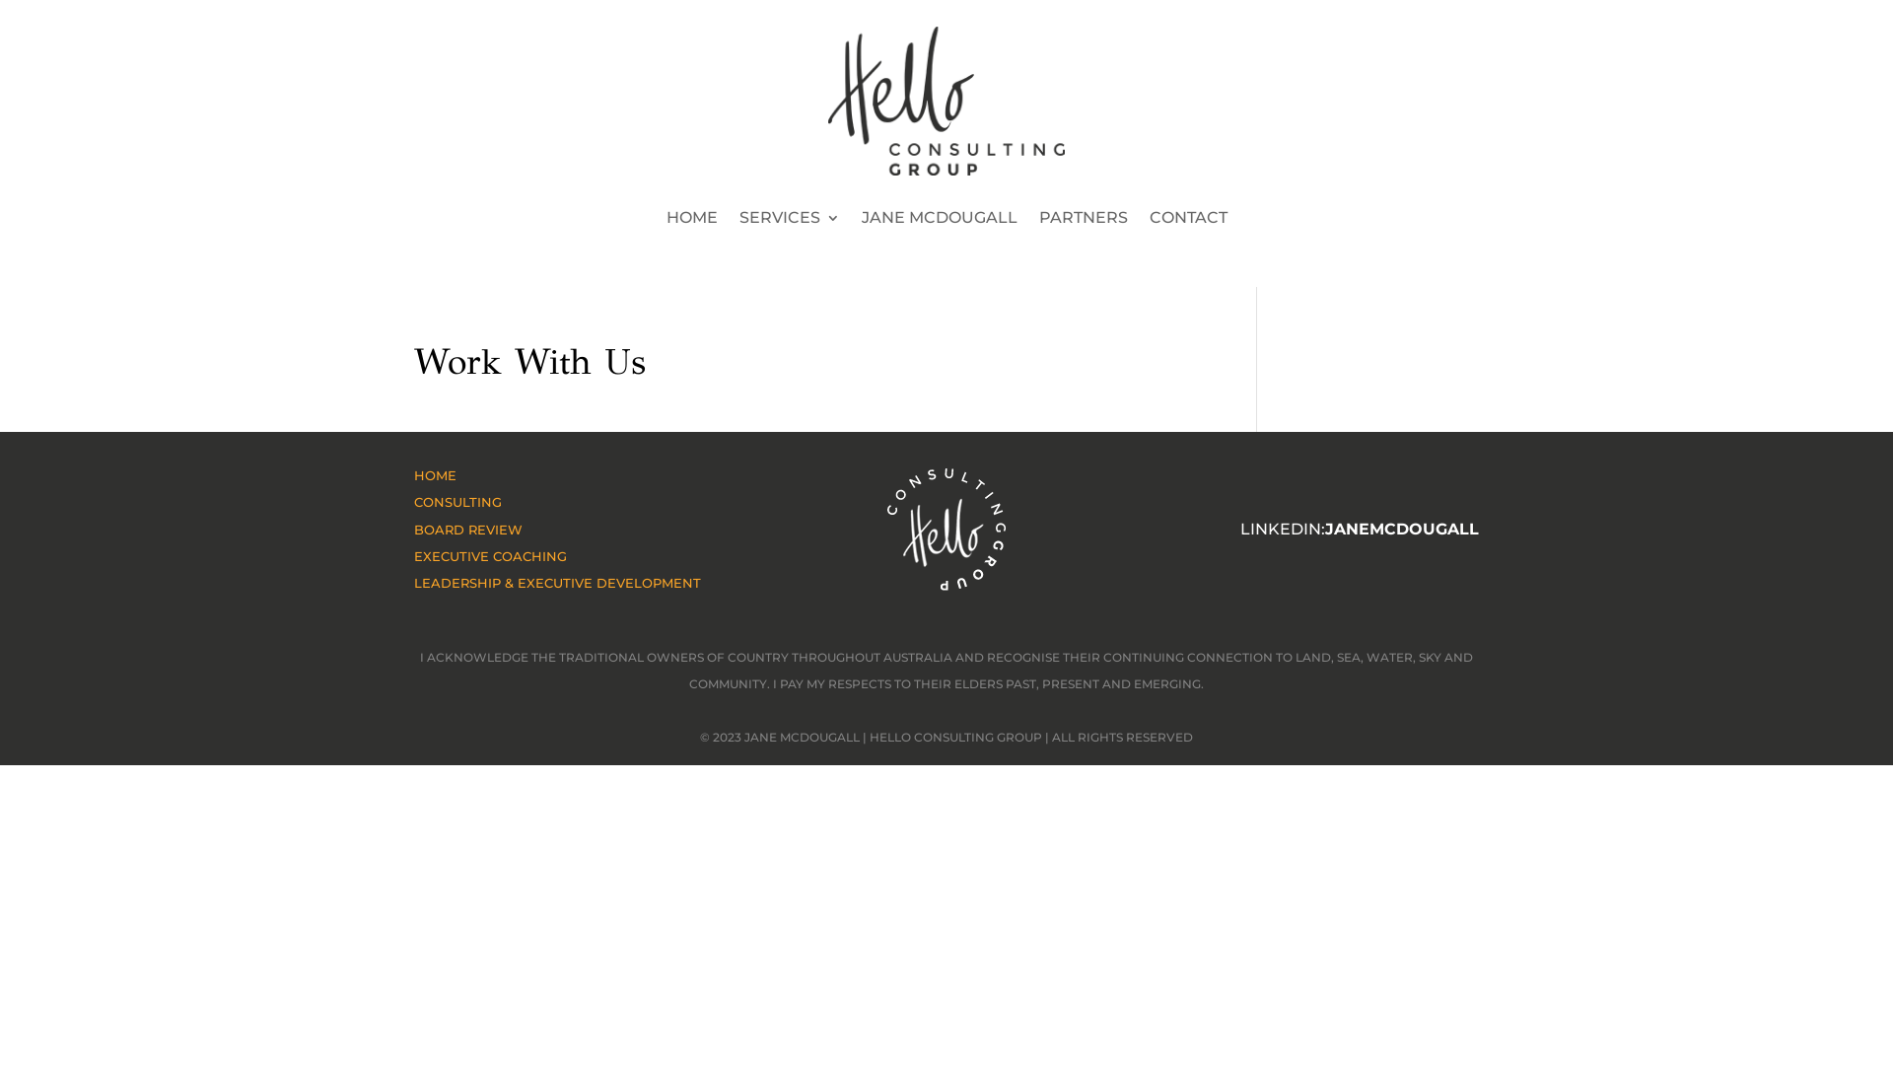  I want to click on CONTACT, so click(1189, 218).